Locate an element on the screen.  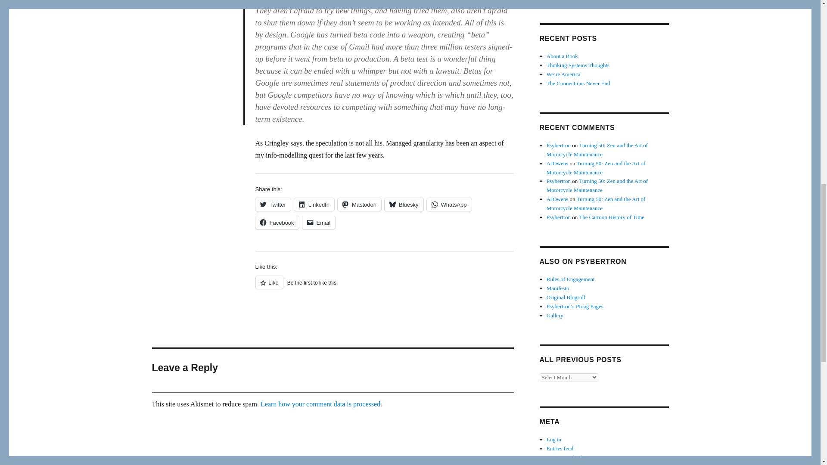
LinkedIn is located at coordinates (314, 205).